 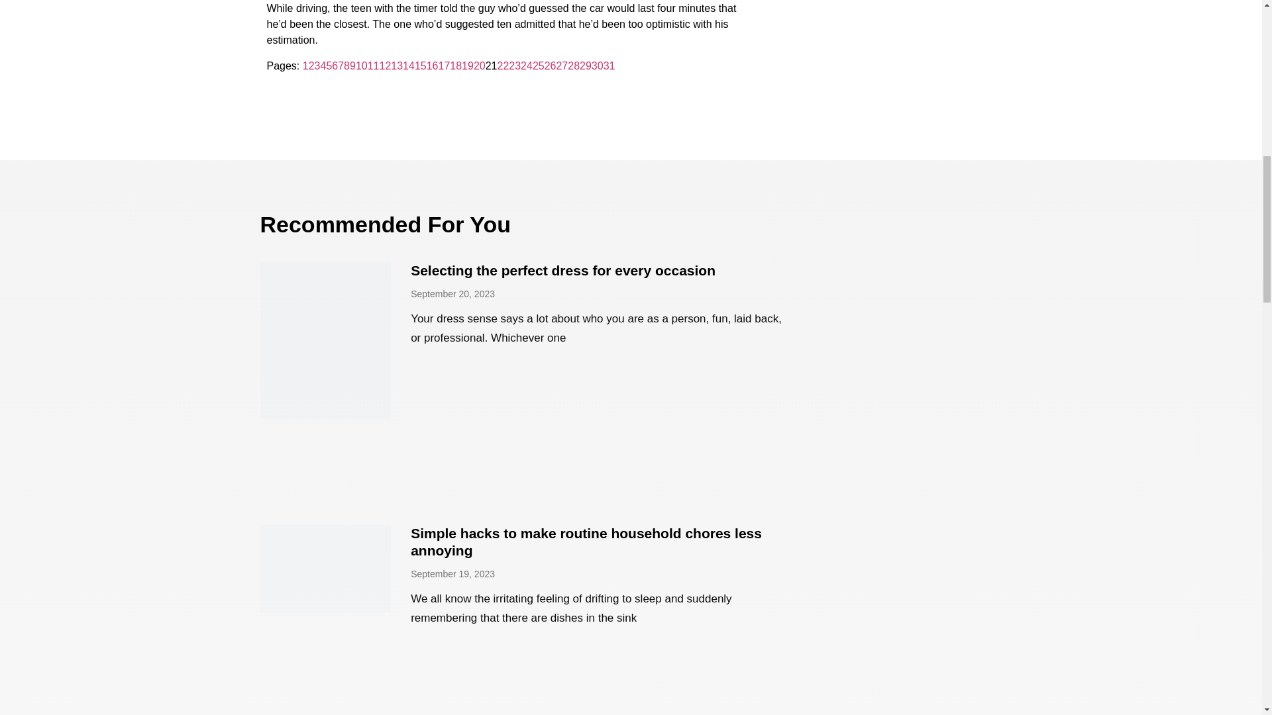 I want to click on 16, so click(x=432, y=66).